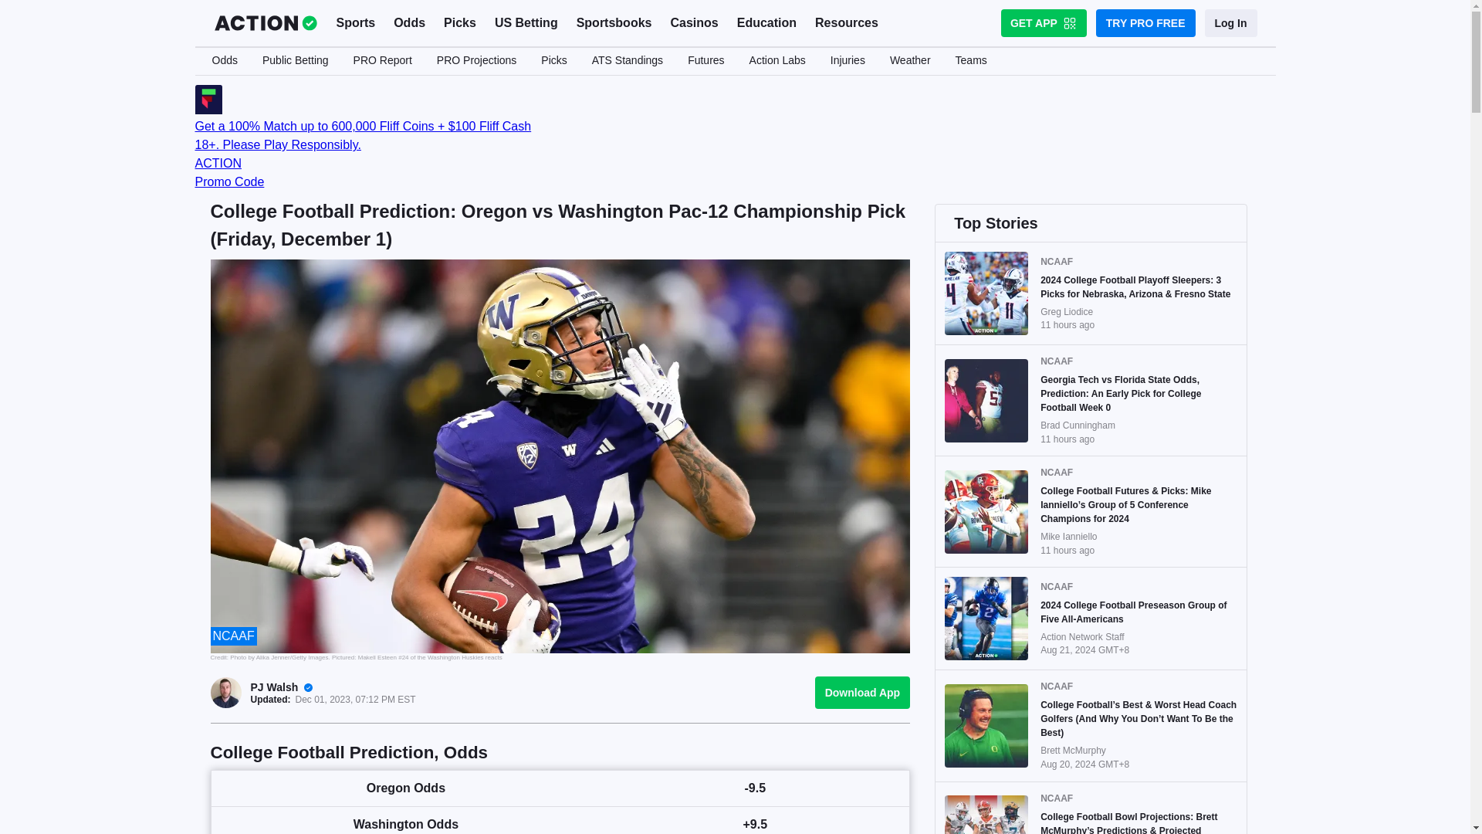 The height and width of the screenshot is (834, 1482). Describe the element at coordinates (234, 636) in the screenshot. I see `NCAAF` at that location.